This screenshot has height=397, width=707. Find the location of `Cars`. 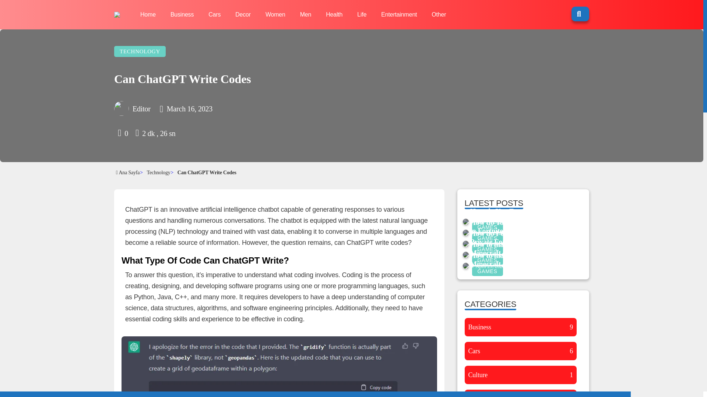

Cars is located at coordinates (214, 14).